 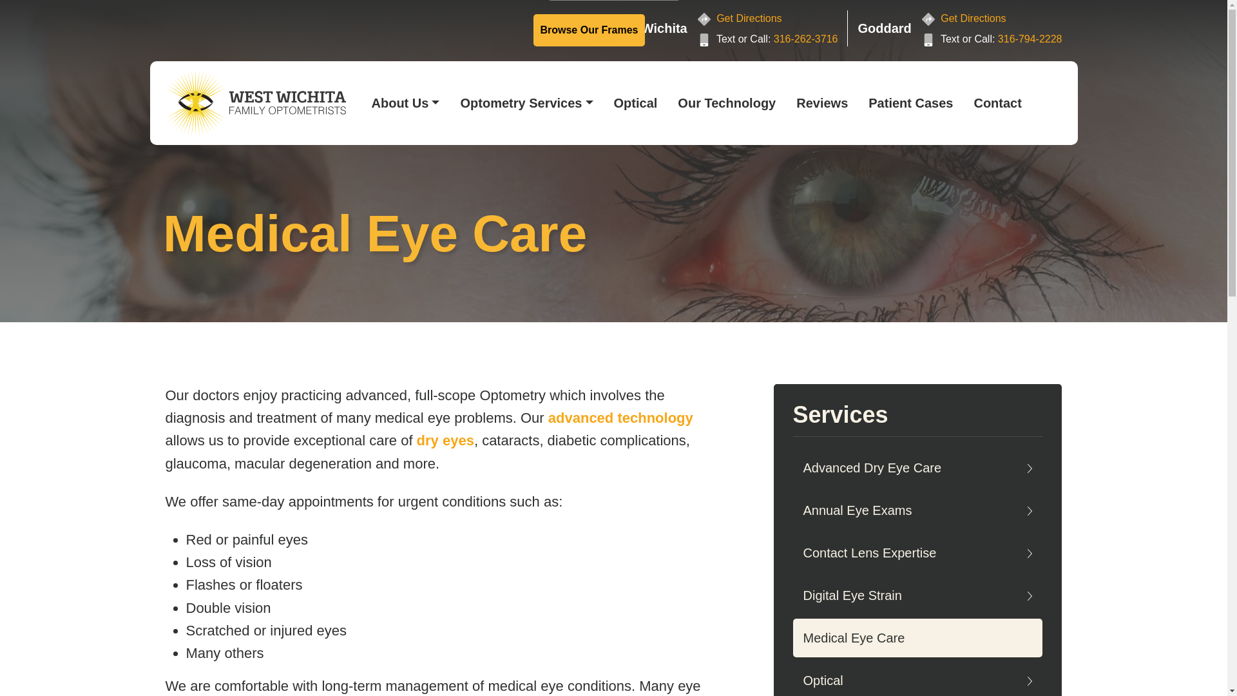 What do you see at coordinates (635, 103) in the screenshot?
I see `Optical` at bounding box center [635, 103].